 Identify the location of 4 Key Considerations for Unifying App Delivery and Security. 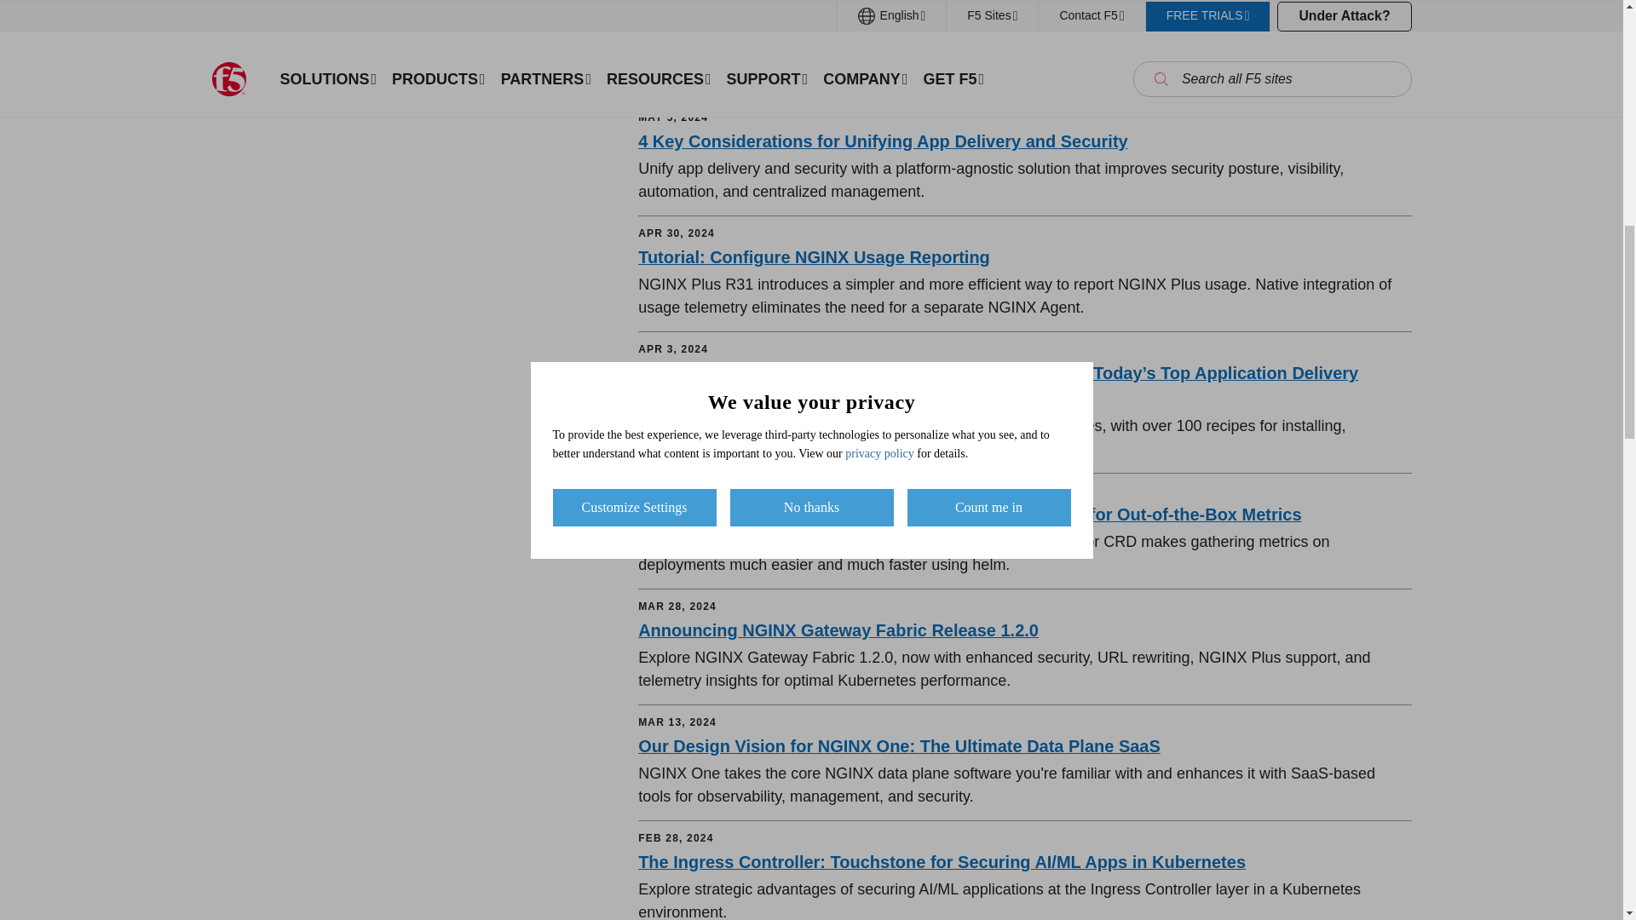
(883, 141).